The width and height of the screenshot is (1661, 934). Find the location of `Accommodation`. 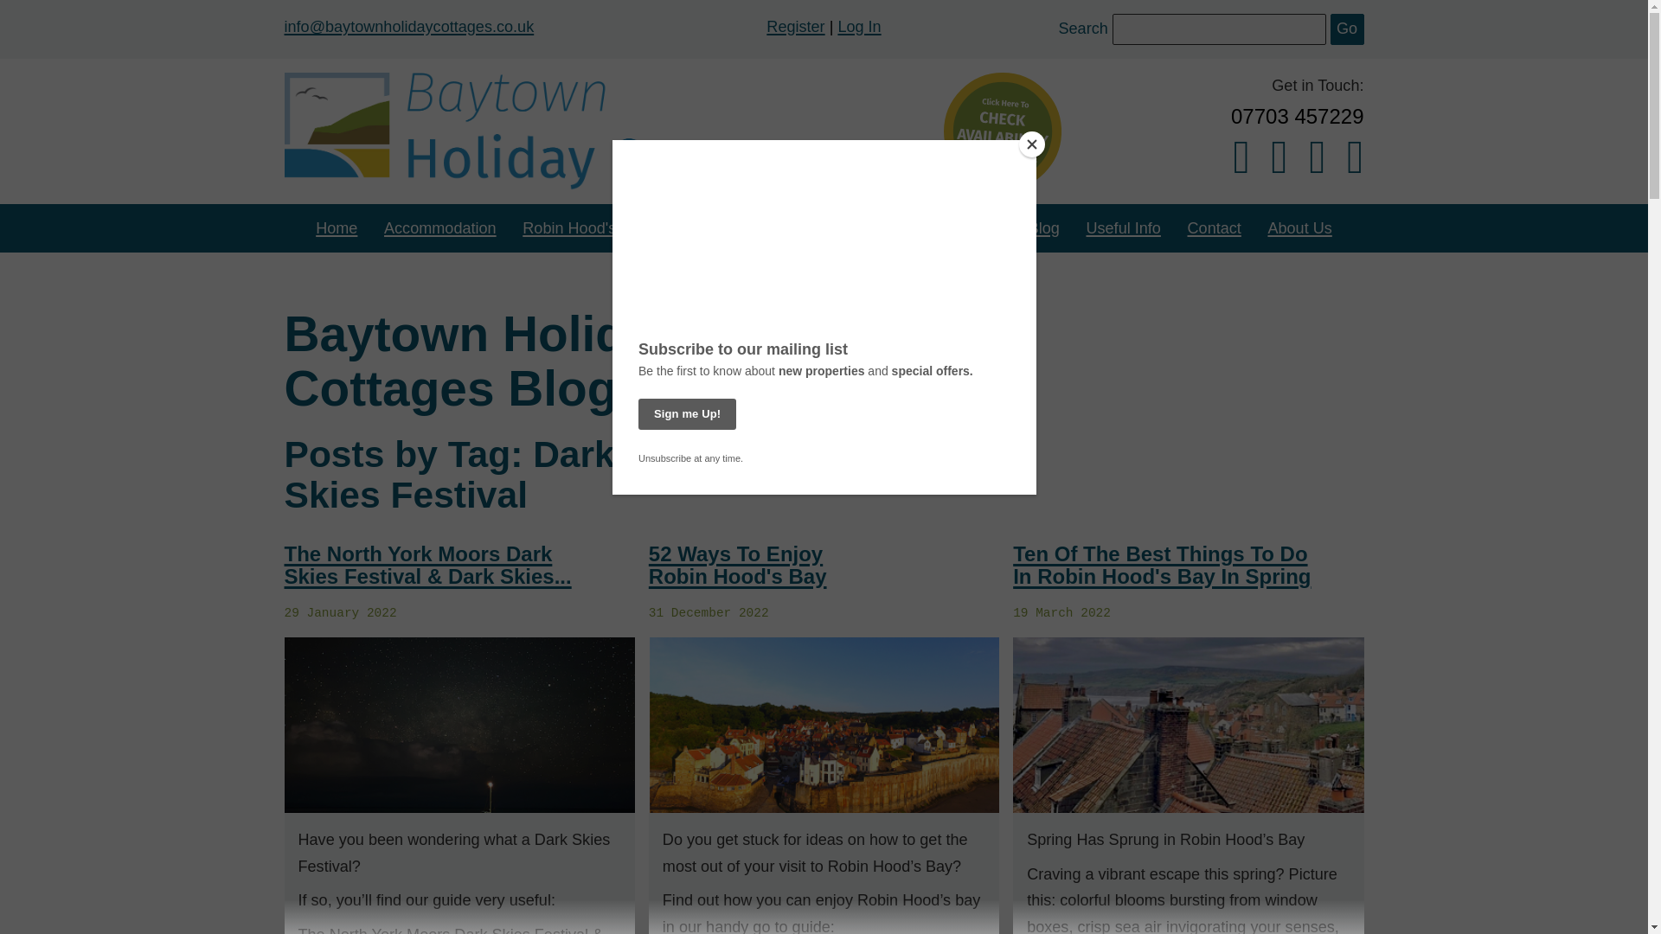

Accommodation is located at coordinates (439, 228).